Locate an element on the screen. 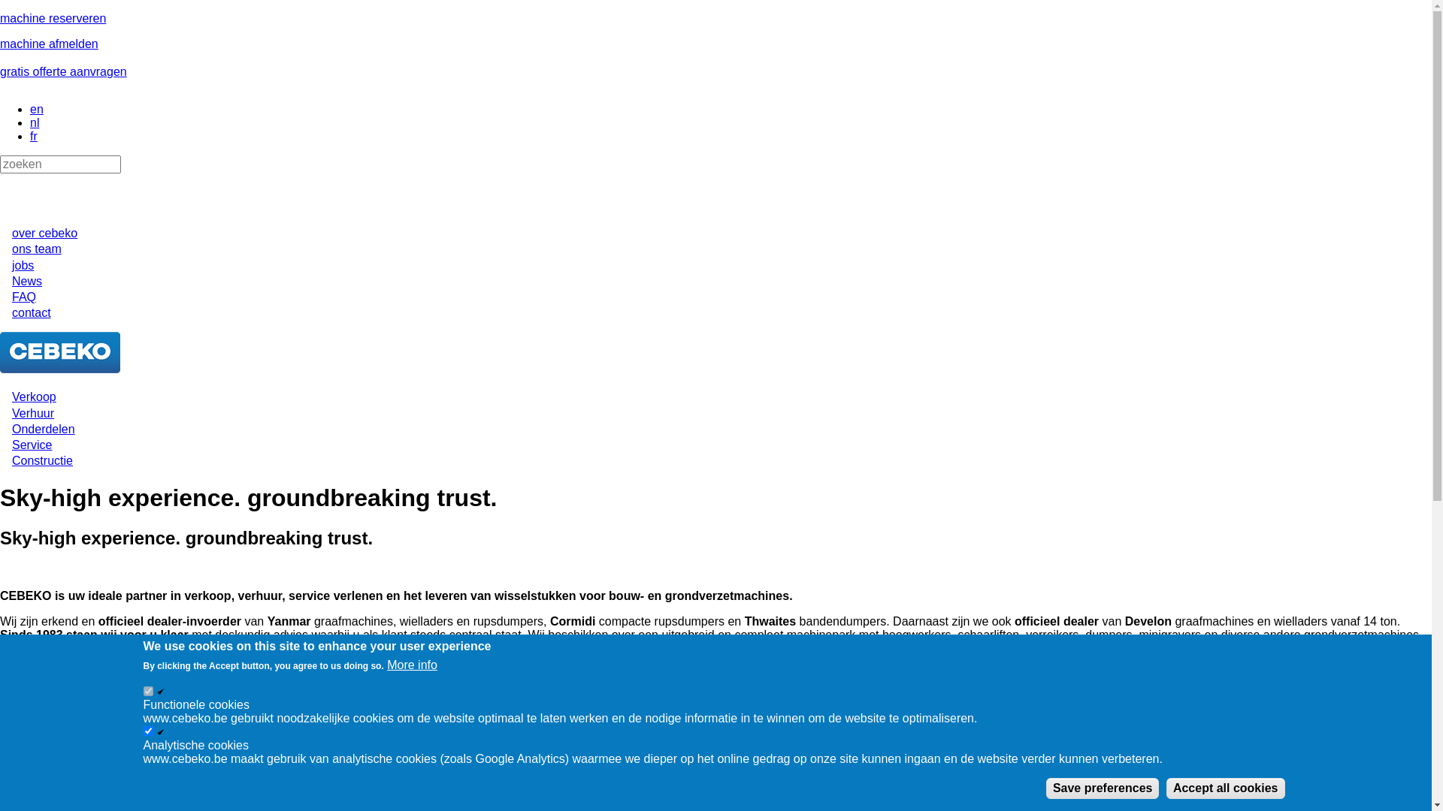 The width and height of the screenshot is (1443, 811). over cebeko is located at coordinates (45, 233).